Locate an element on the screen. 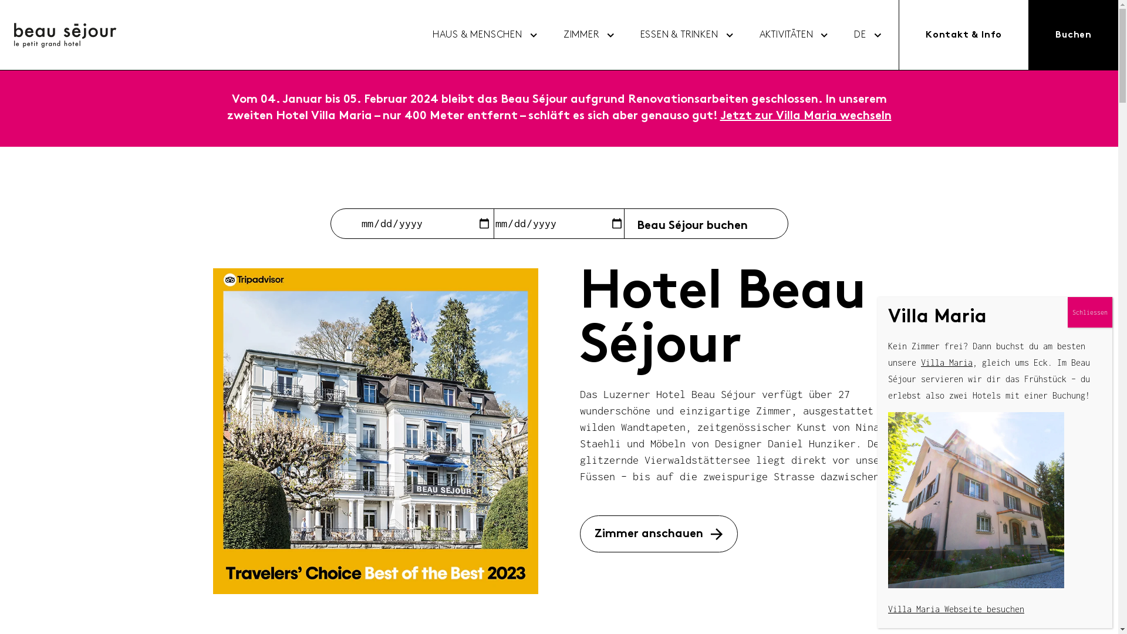  Villa Maria Webseite besuchen is located at coordinates (956, 609).